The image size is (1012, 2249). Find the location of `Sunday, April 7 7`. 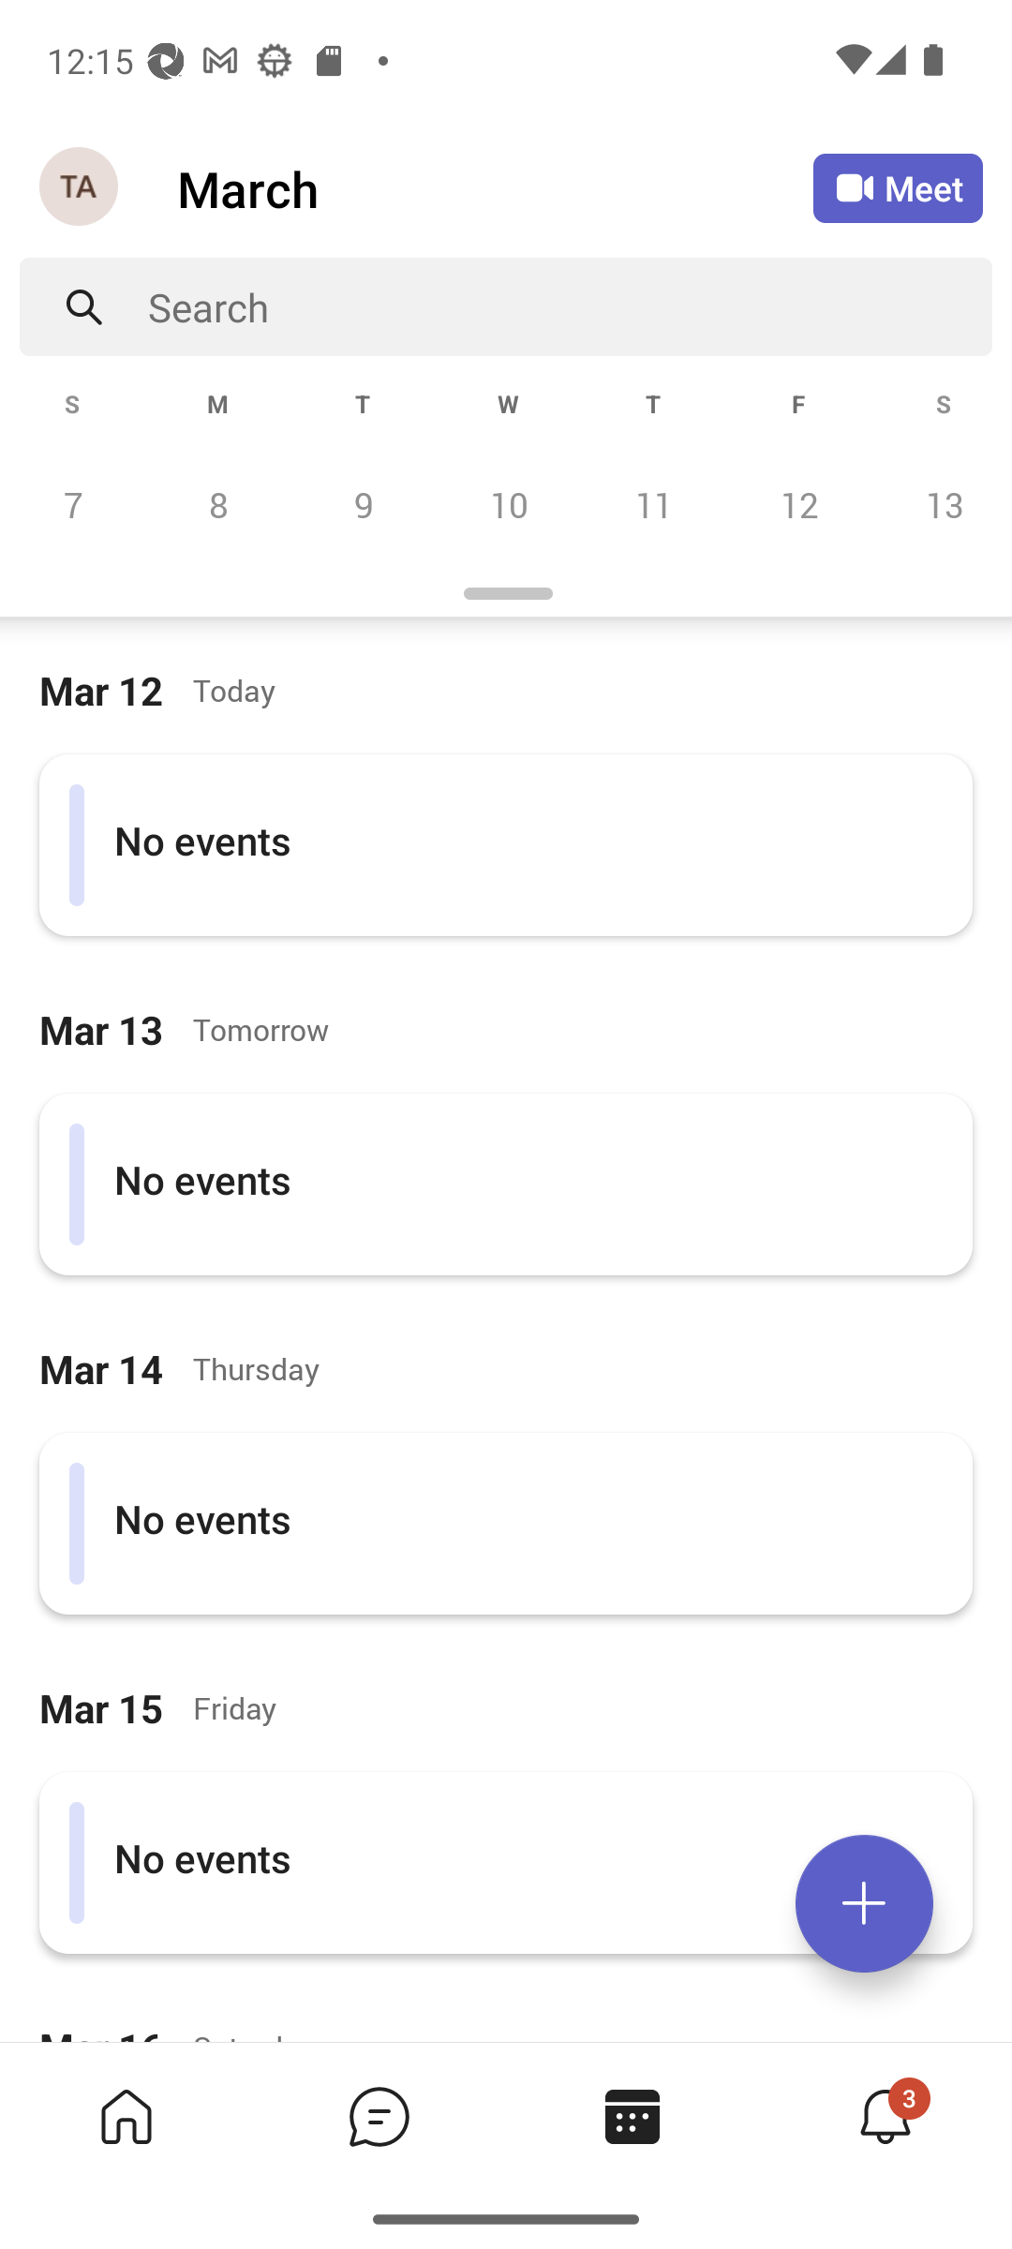

Sunday, April 7 7 is located at coordinates (73, 504).